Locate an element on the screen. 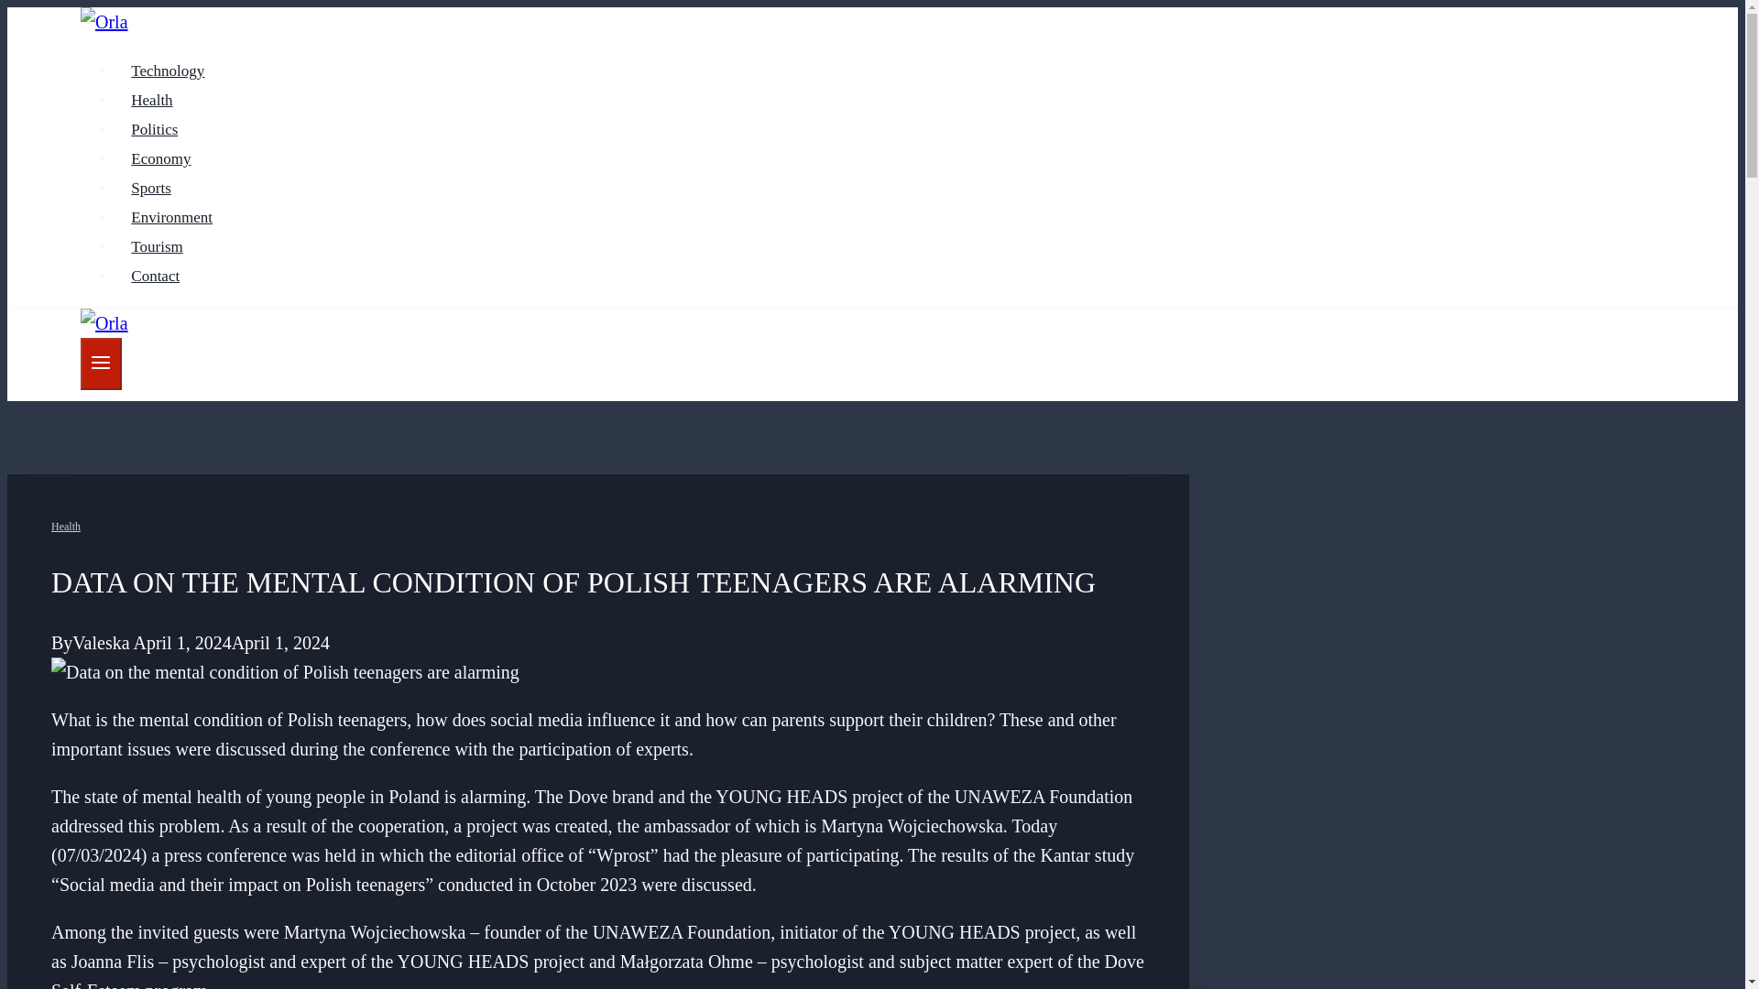 Image resolution: width=1759 pixels, height=989 pixels. Environment is located at coordinates (172, 218).